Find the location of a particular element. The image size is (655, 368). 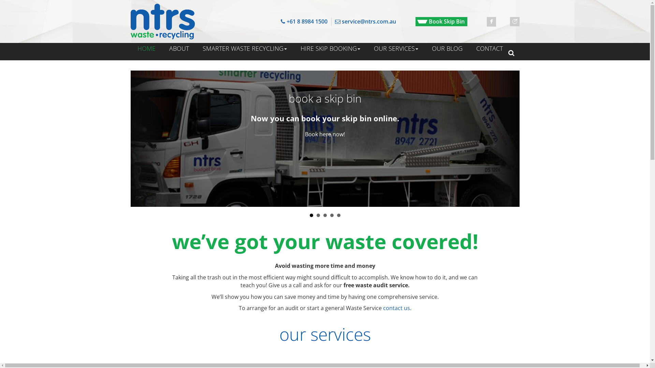

ntrs is located at coordinates (163, 21).